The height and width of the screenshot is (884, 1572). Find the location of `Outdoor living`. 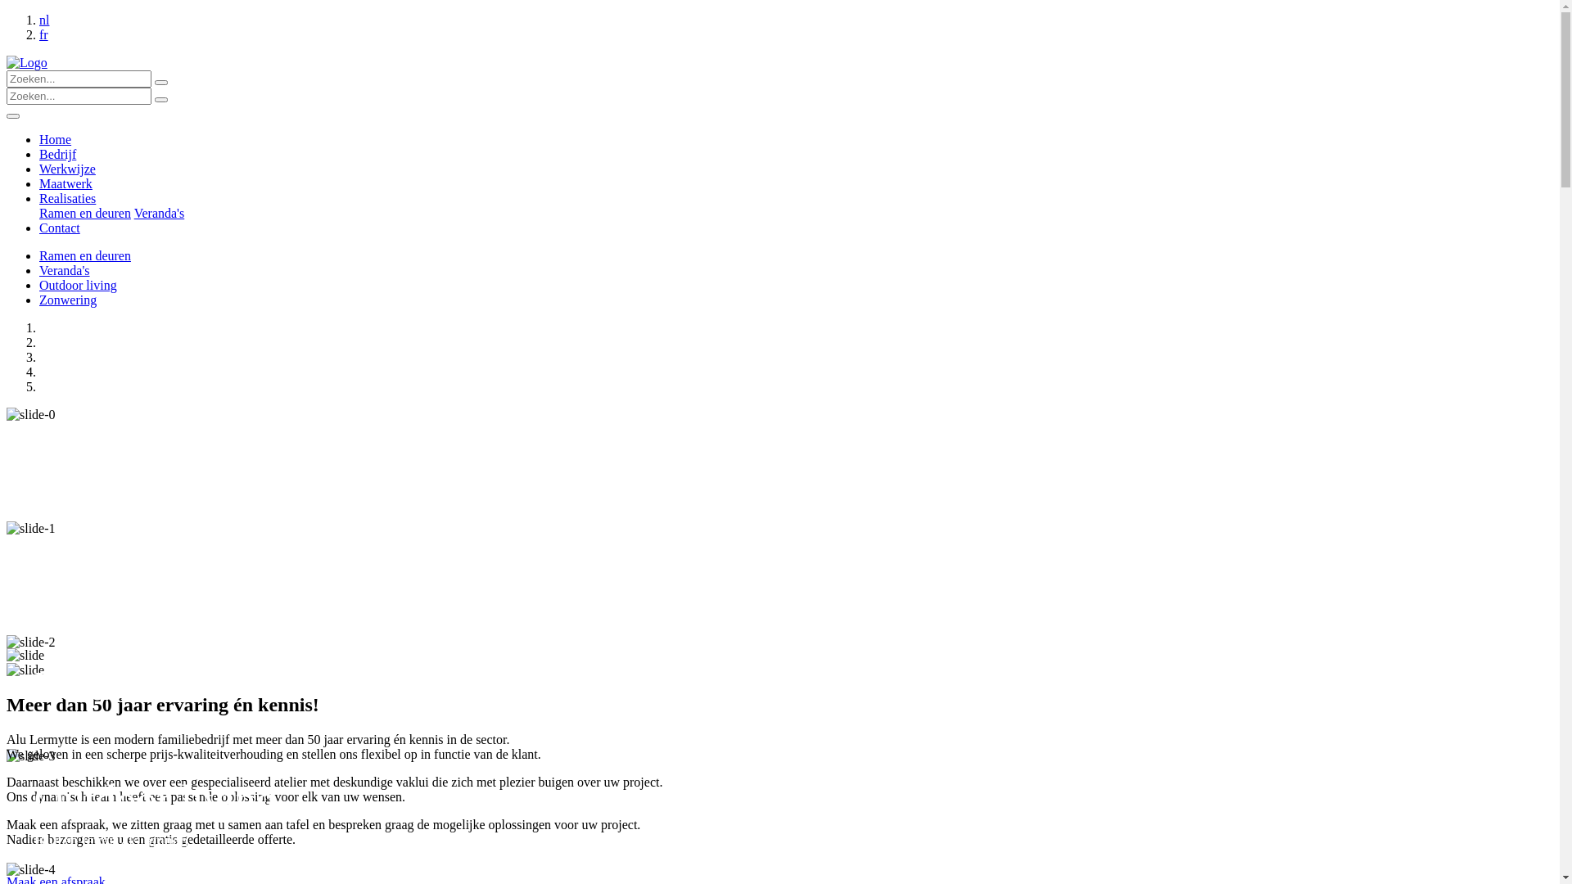

Outdoor living is located at coordinates (79, 285).